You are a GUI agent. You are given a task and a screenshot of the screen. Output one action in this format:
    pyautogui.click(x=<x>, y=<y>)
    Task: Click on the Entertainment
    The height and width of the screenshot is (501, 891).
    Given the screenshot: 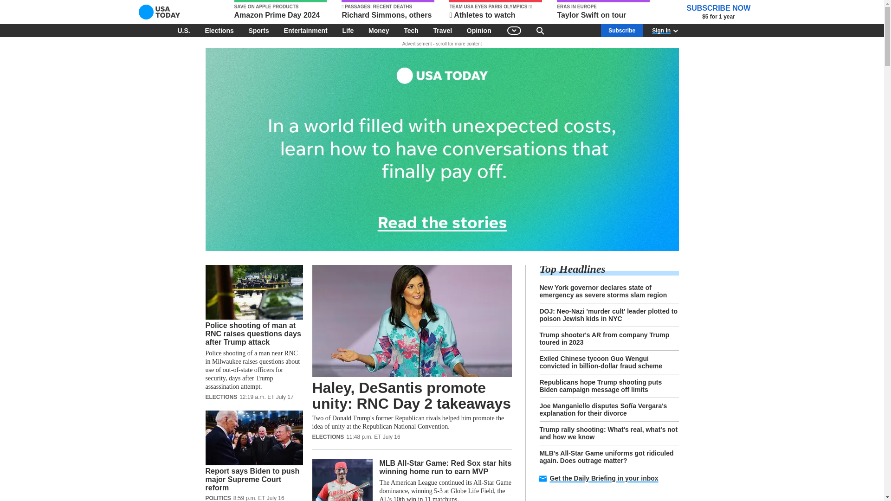 What is the action you would take?
    pyautogui.click(x=306, y=30)
    